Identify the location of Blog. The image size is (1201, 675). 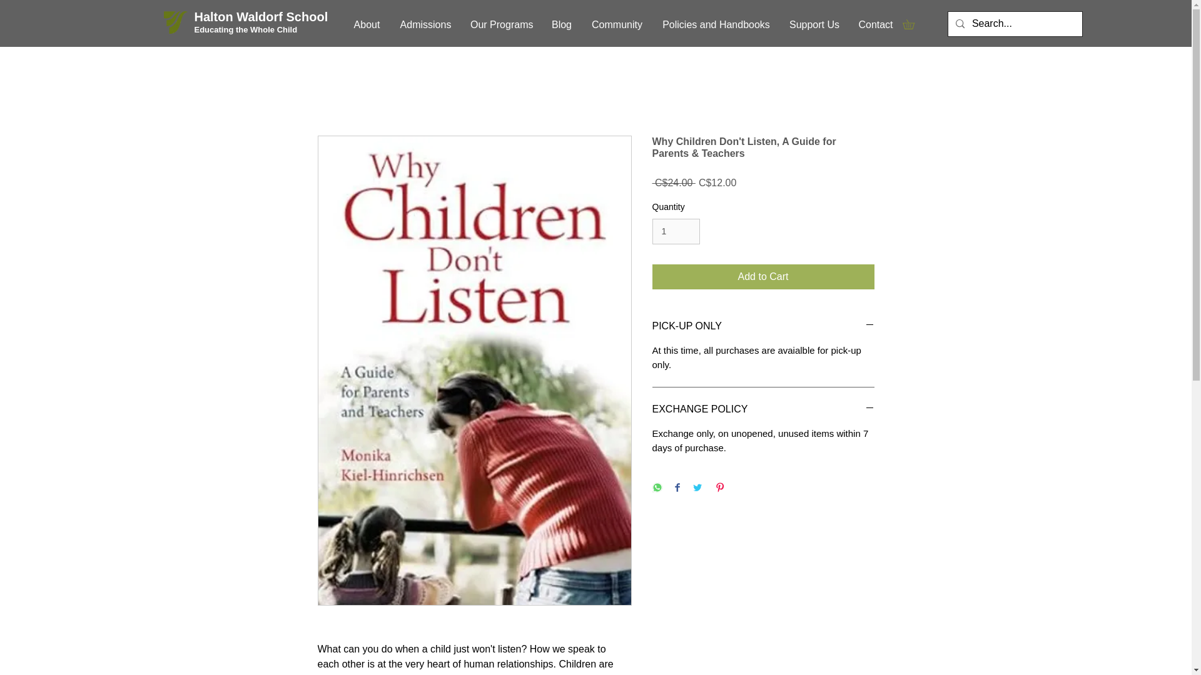
(561, 24).